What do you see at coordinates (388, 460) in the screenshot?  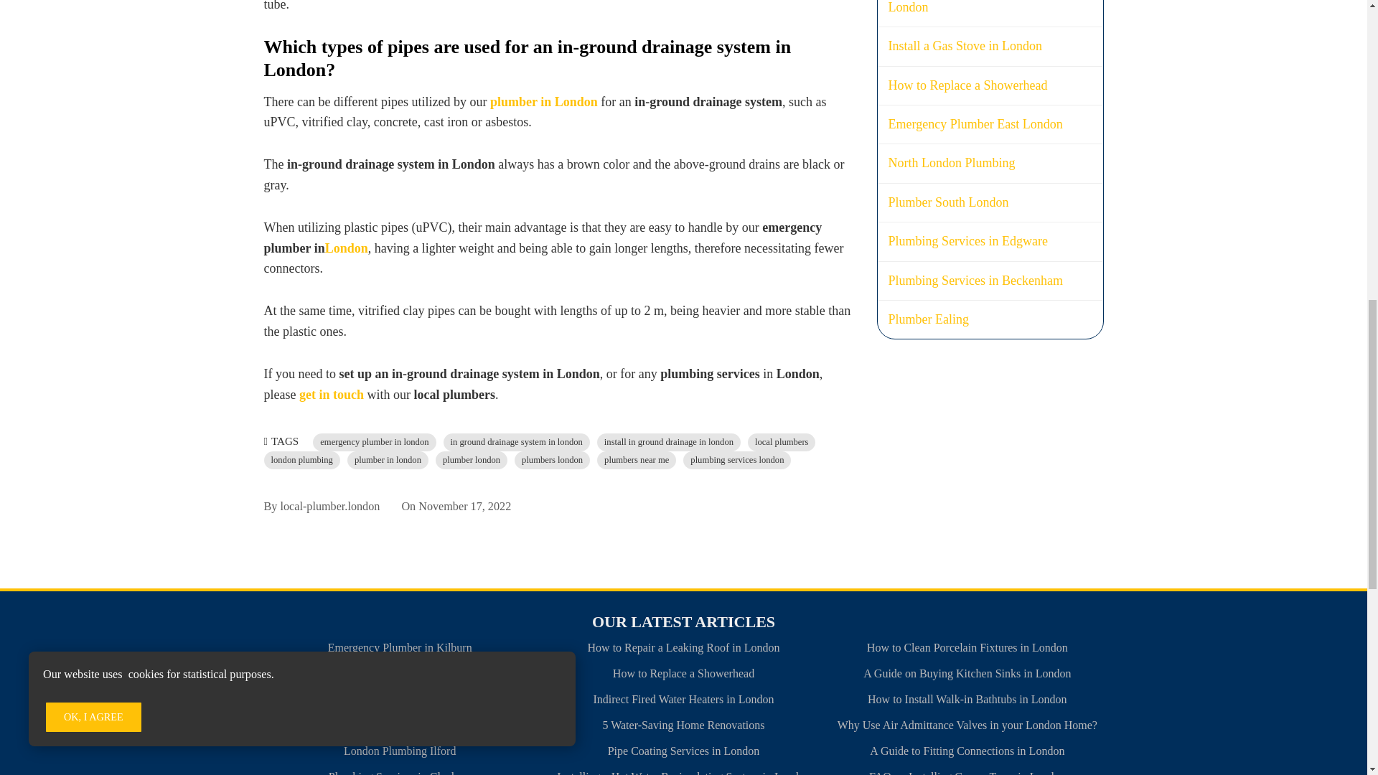 I see `plumber in london` at bounding box center [388, 460].